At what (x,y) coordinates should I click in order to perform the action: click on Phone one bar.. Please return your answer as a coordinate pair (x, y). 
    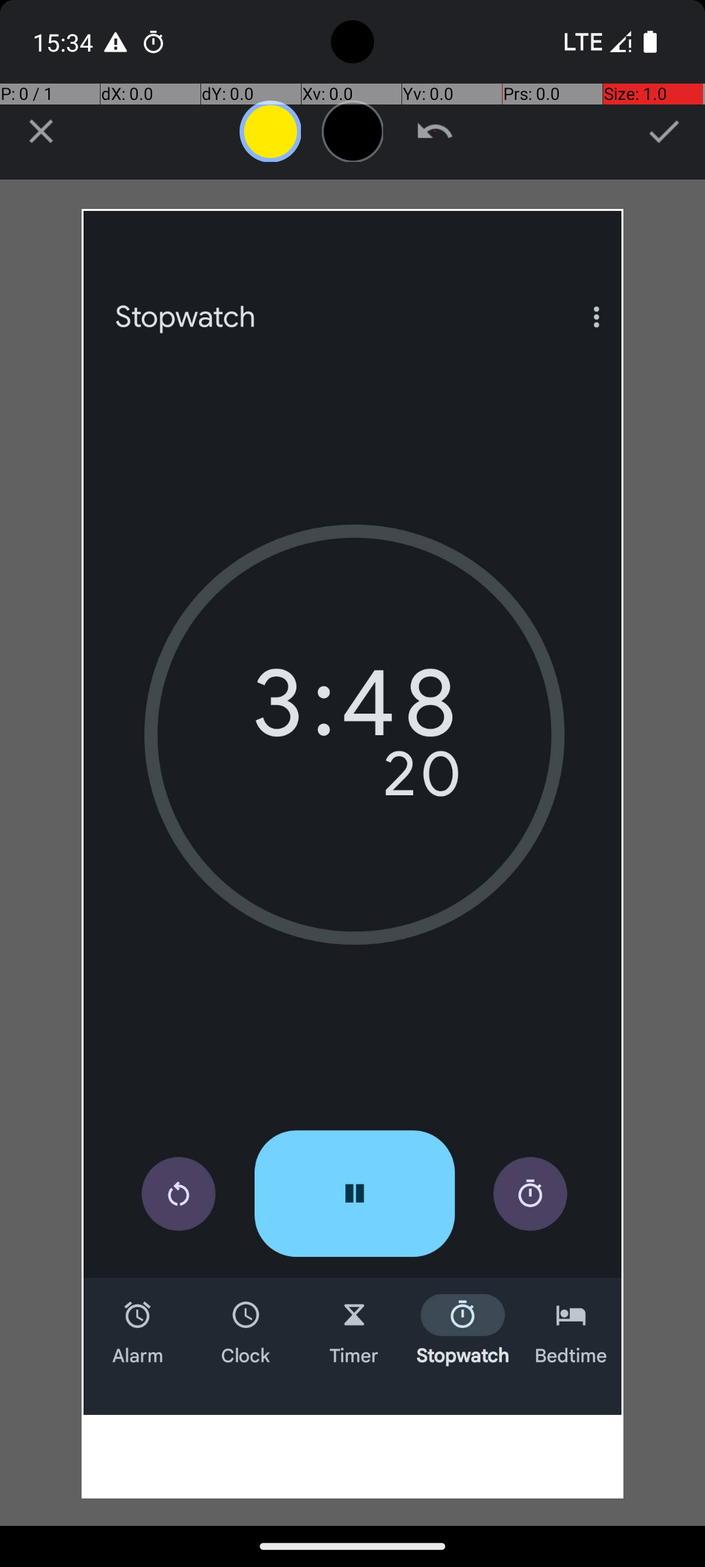
    Looking at the image, I should click on (595, 42).